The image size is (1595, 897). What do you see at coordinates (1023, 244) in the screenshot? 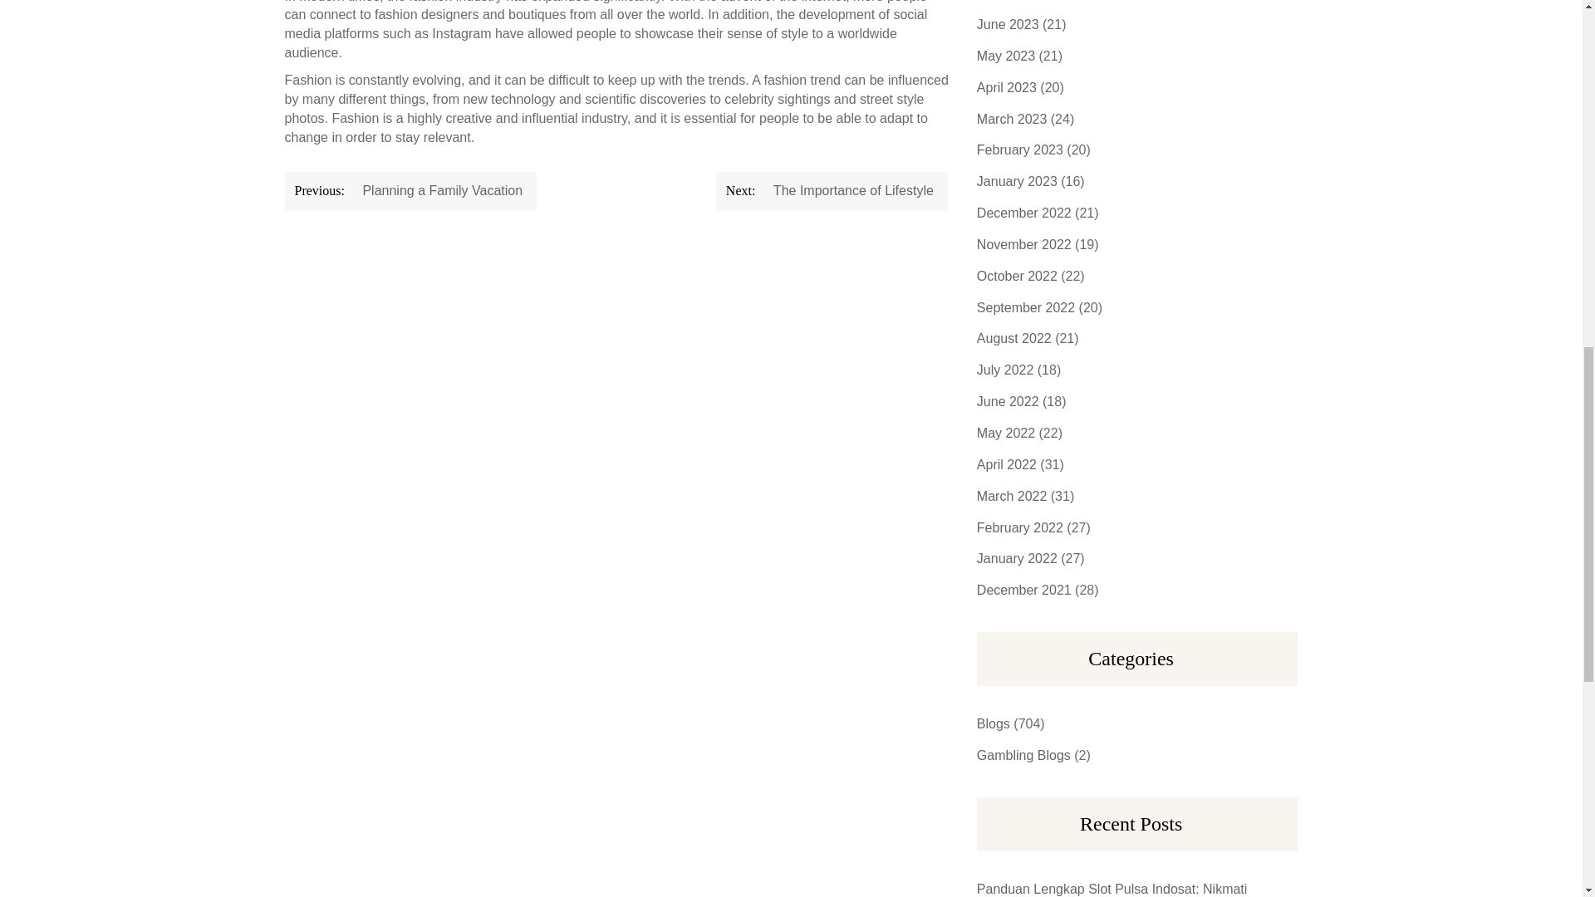
I see `November 2022` at bounding box center [1023, 244].